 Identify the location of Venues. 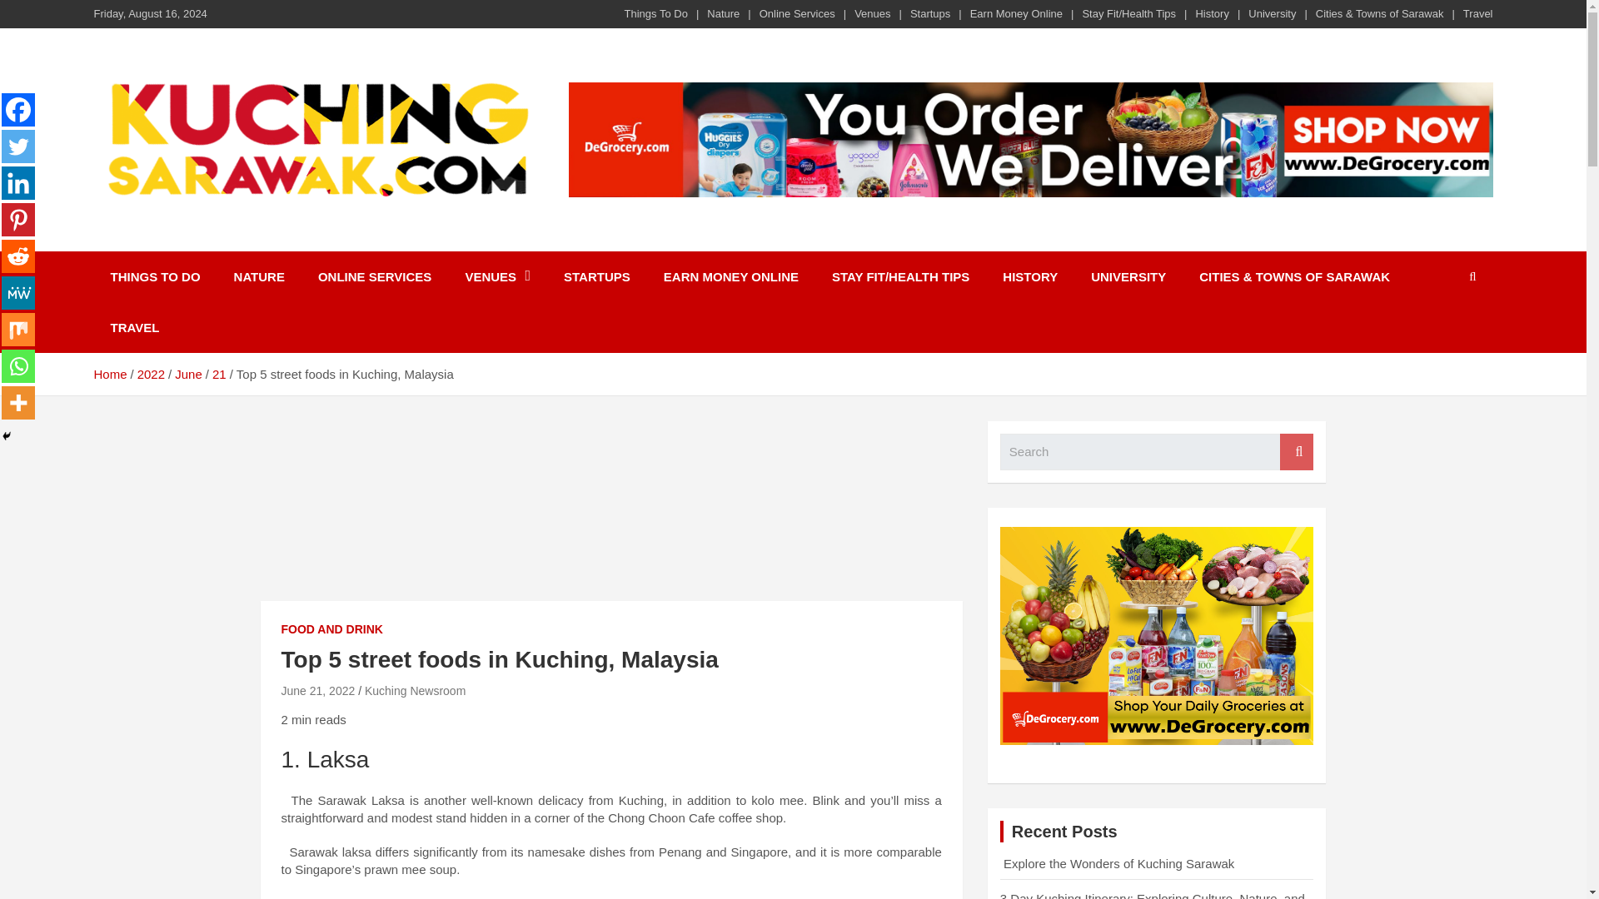
(872, 13).